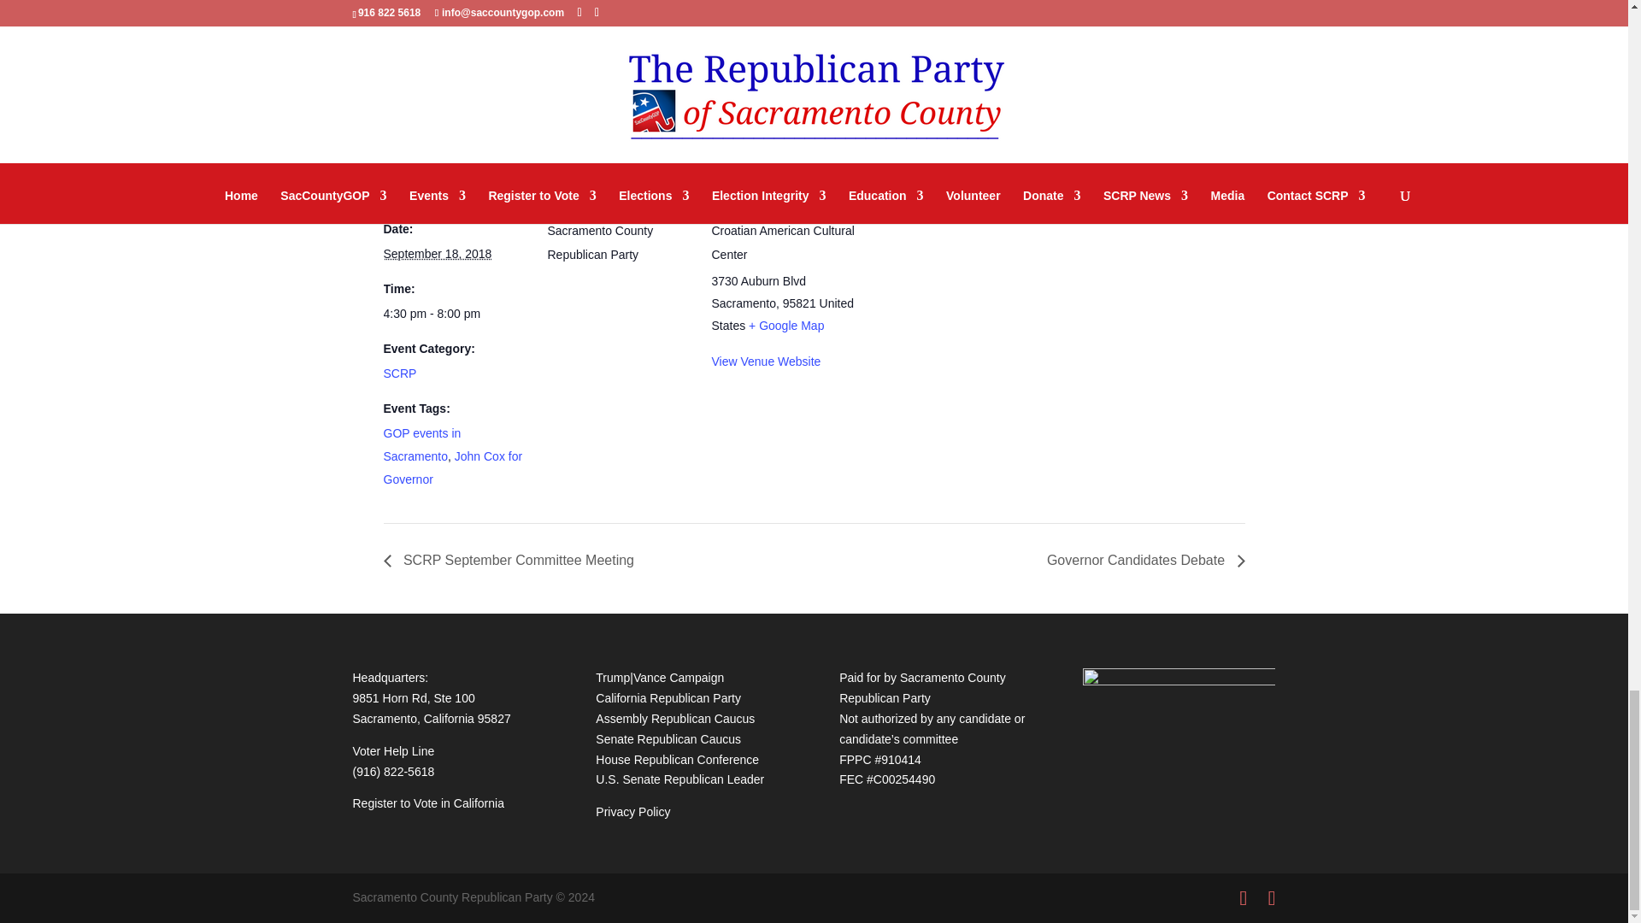 This screenshot has height=923, width=1641. What do you see at coordinates (785, 325) in the screenshot?
I see `Click to view a Google Map` at bounding box center [785, 325].